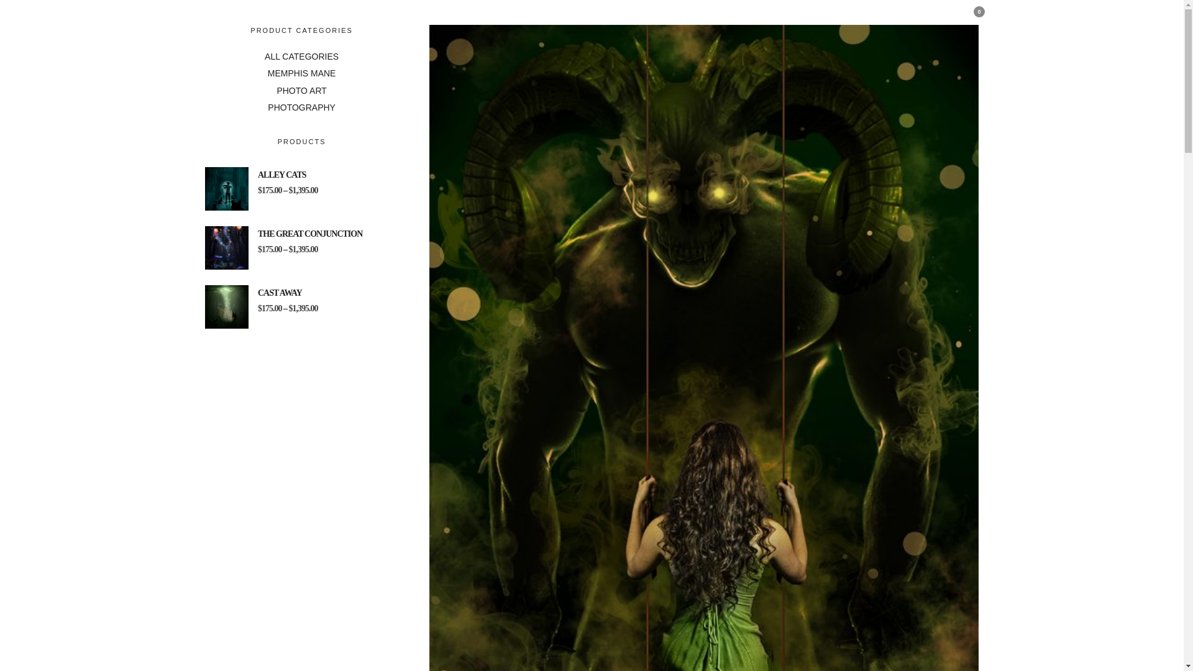  I want to click on POSTERS, so click(820, 19).